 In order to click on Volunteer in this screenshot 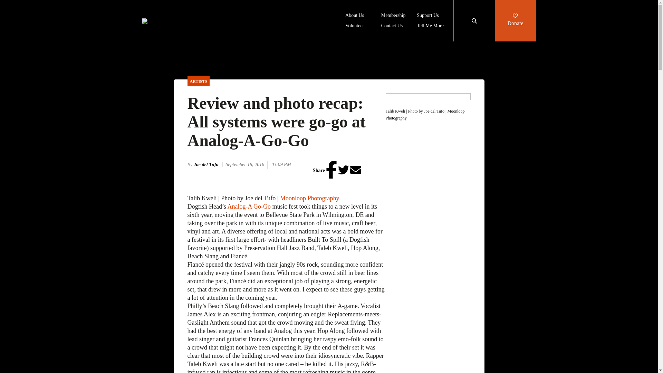, I will do `click(355, 26)`.